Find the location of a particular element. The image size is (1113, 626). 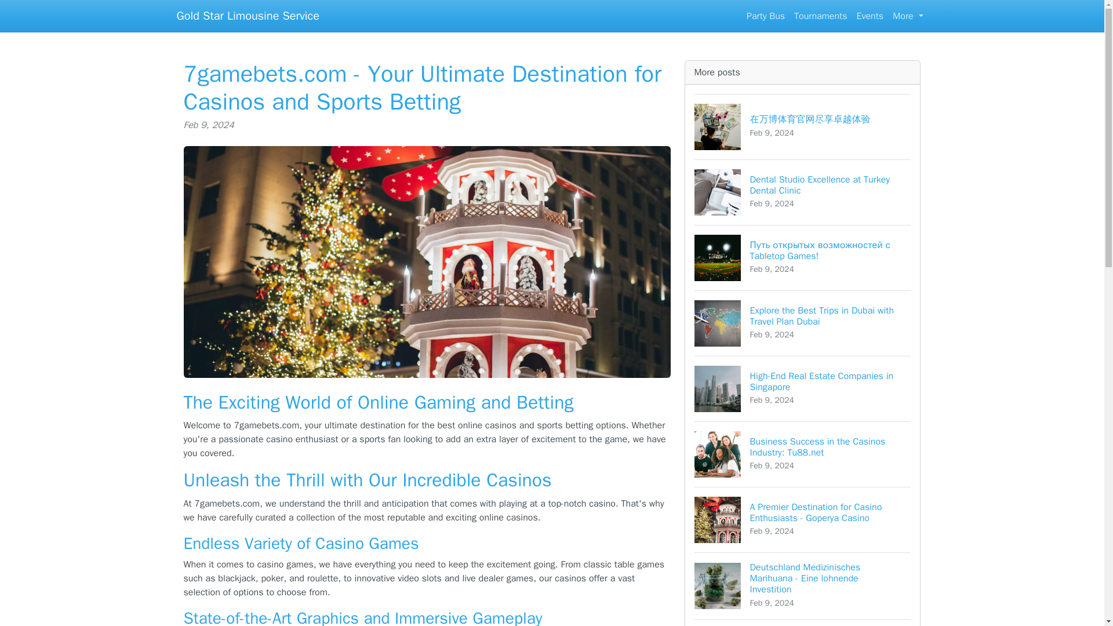

Party Bus is located at coordinates (765, 16).